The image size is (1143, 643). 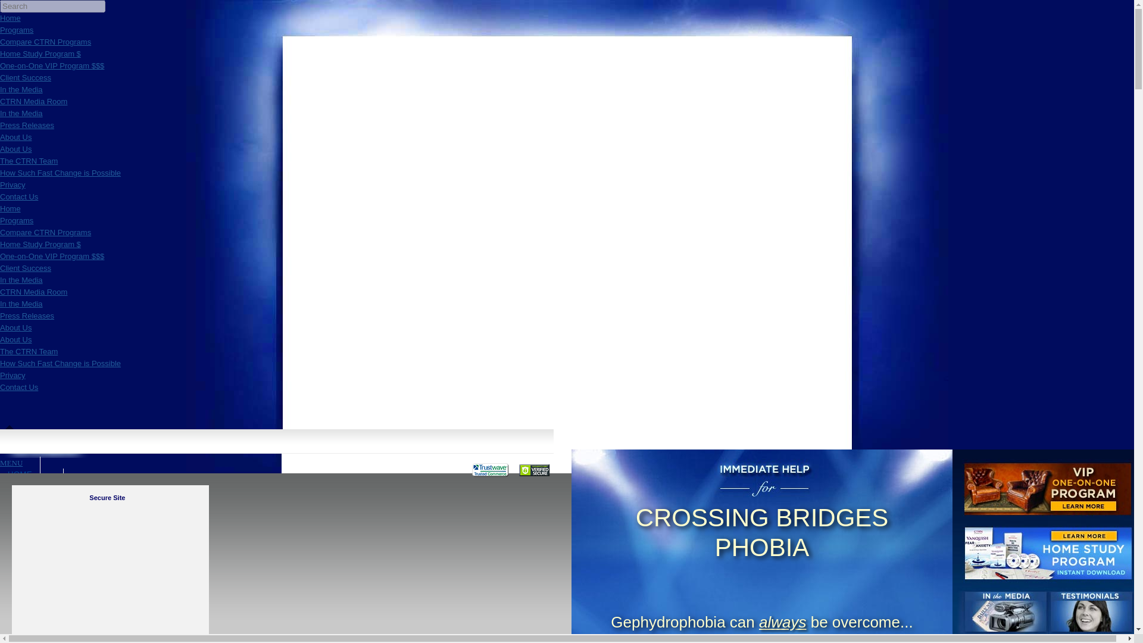 I want to click on The CTRN Team, so click(x=29, y=161).